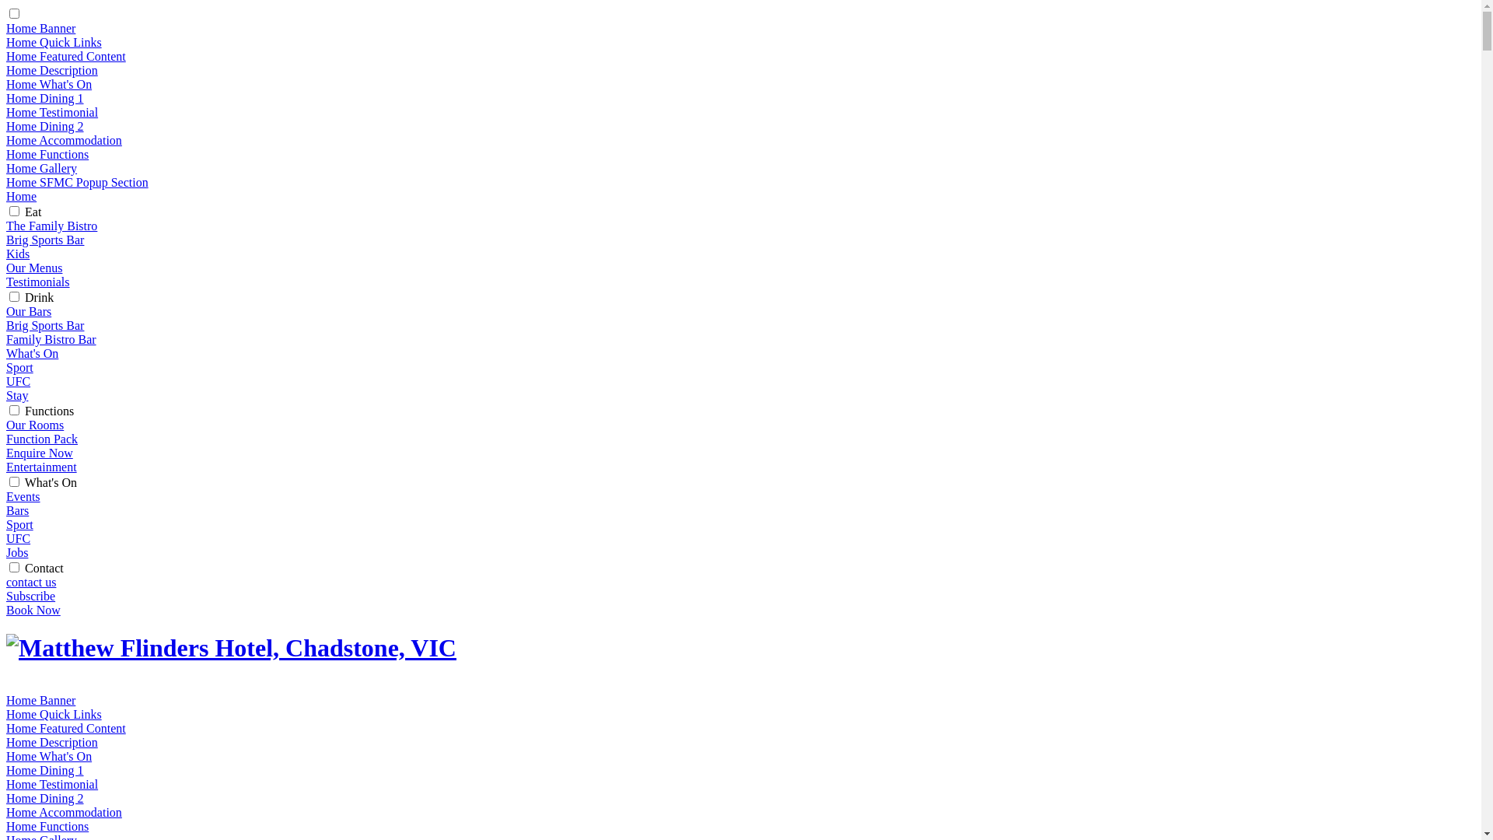  I want to click on Our Menus, so click(34, 268).